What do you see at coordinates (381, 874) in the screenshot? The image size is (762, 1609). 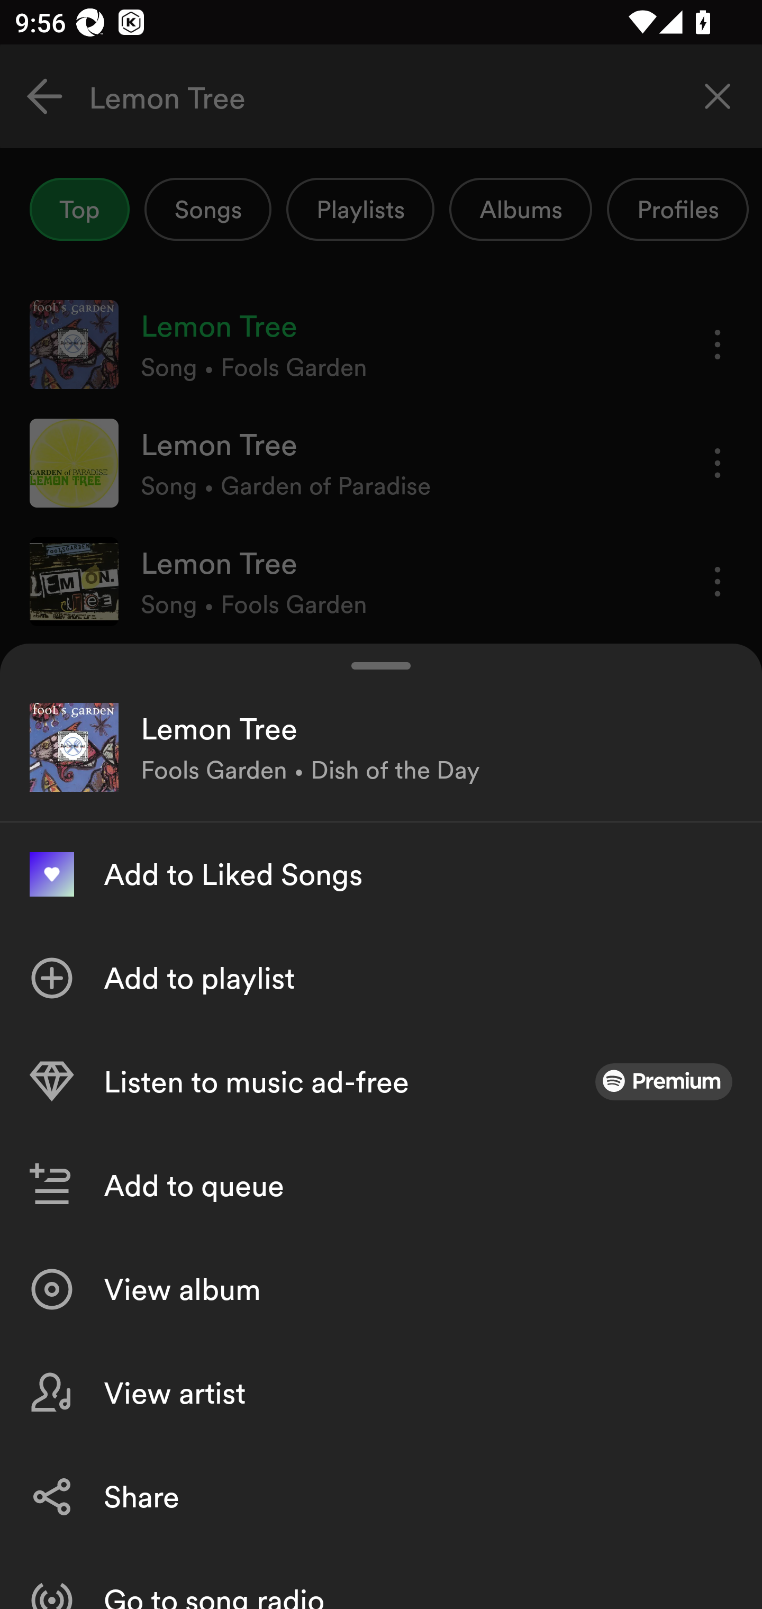 I see `Add to Liked Songs` at bounding box center [381, 874].